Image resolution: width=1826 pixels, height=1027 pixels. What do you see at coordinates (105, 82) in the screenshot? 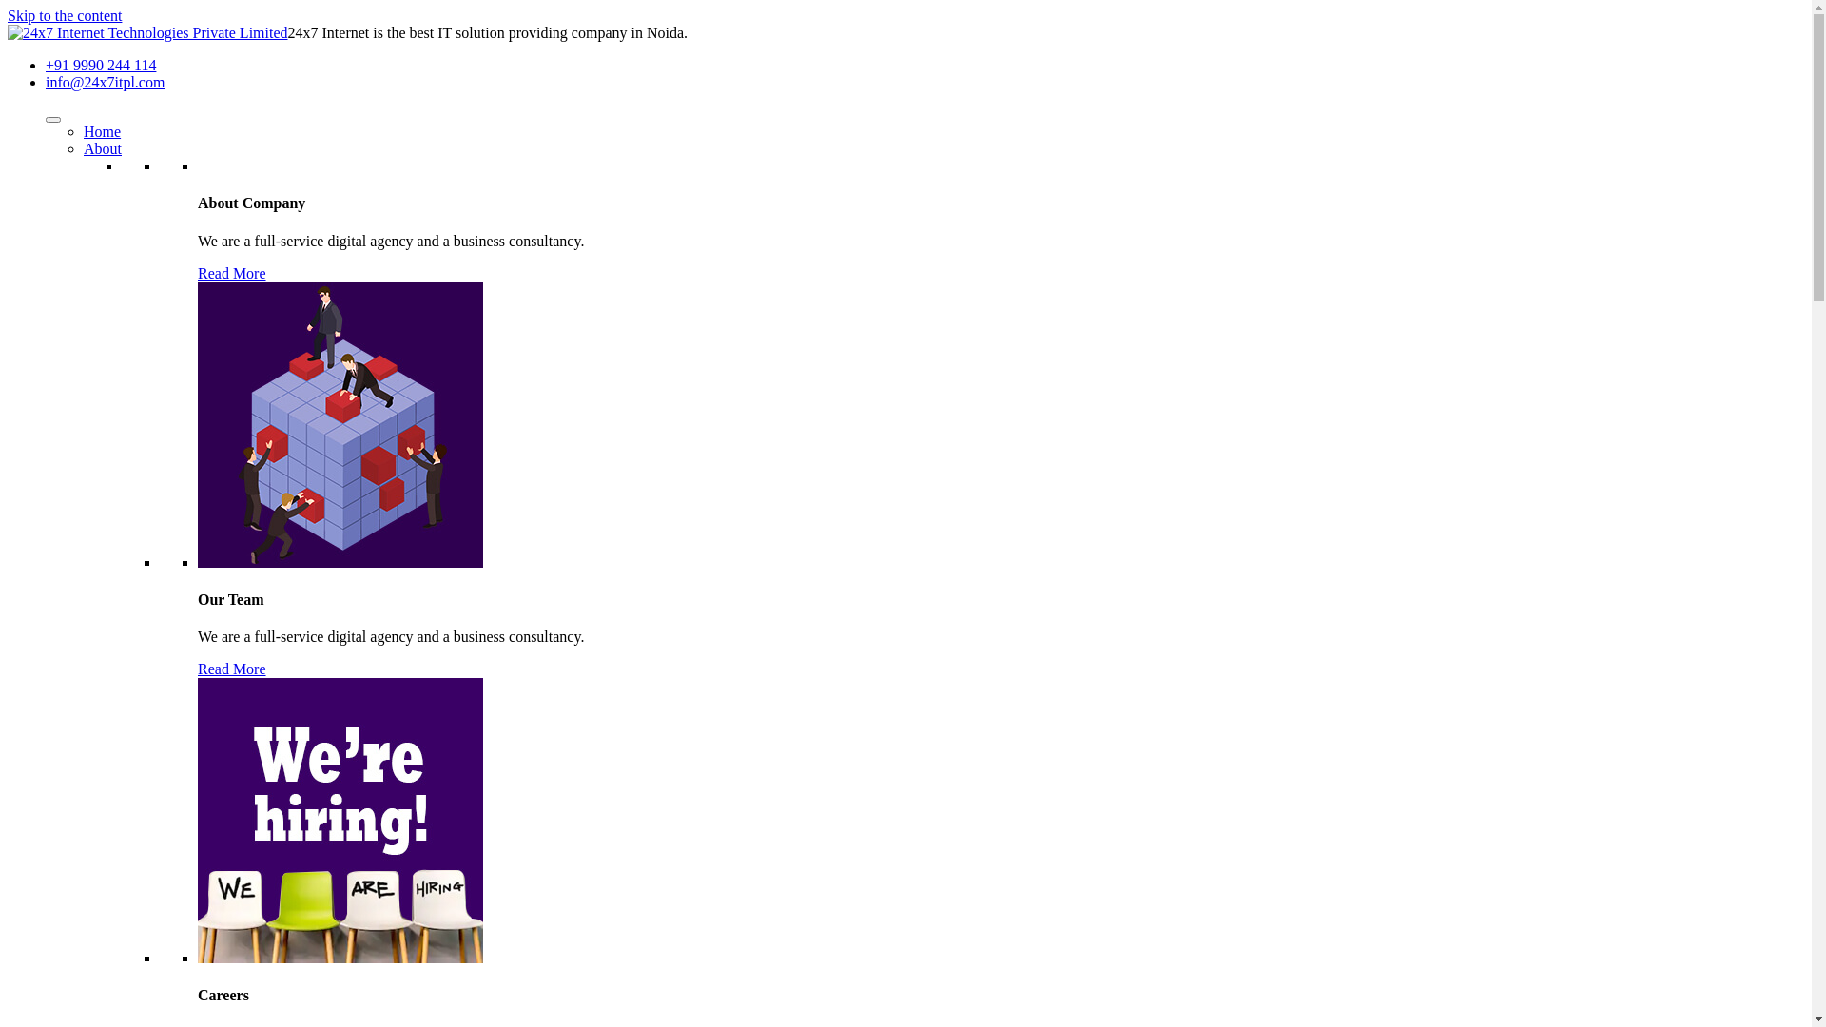
I see `info@24x7itpl.com` at bounding box center [105, 82].